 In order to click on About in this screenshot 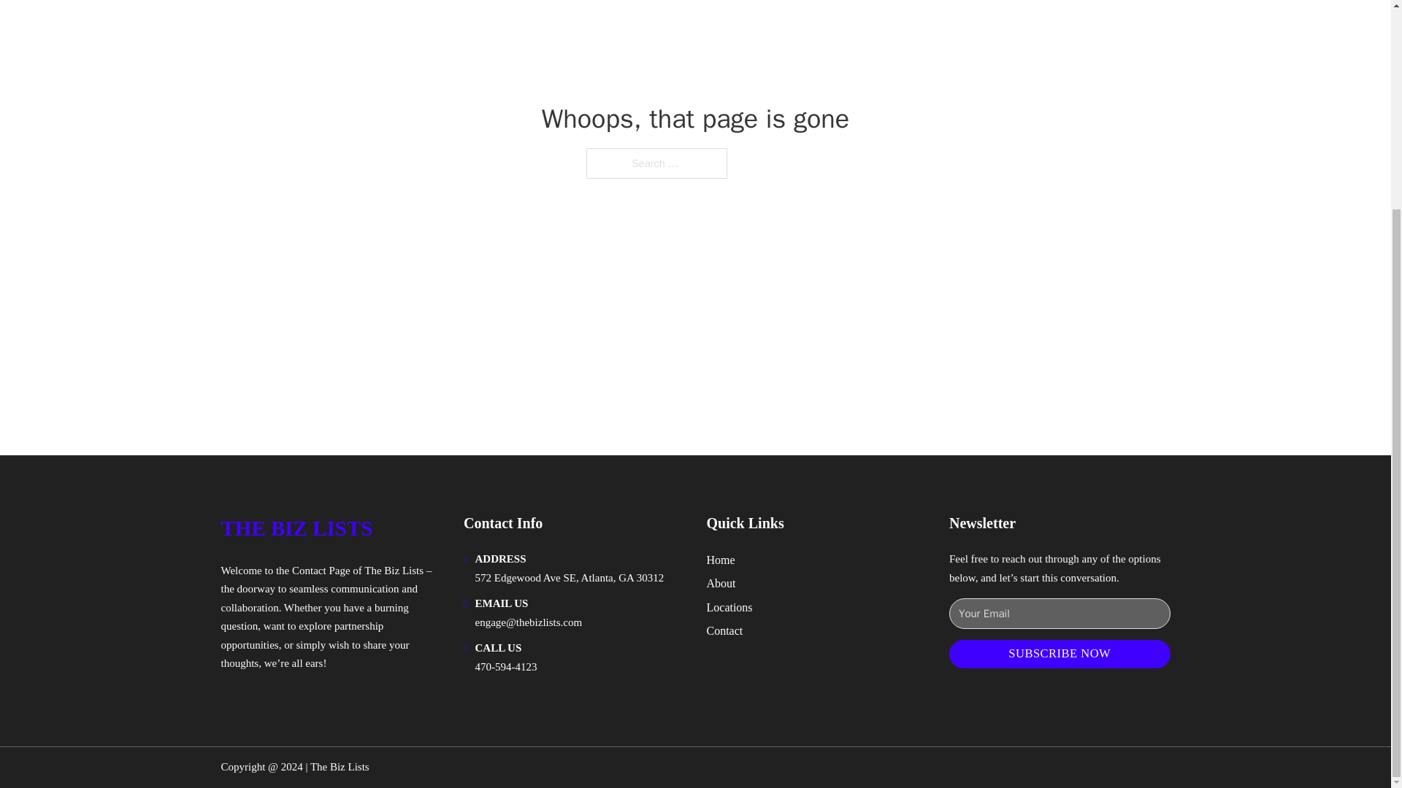, I will do `click(721, 584)`.